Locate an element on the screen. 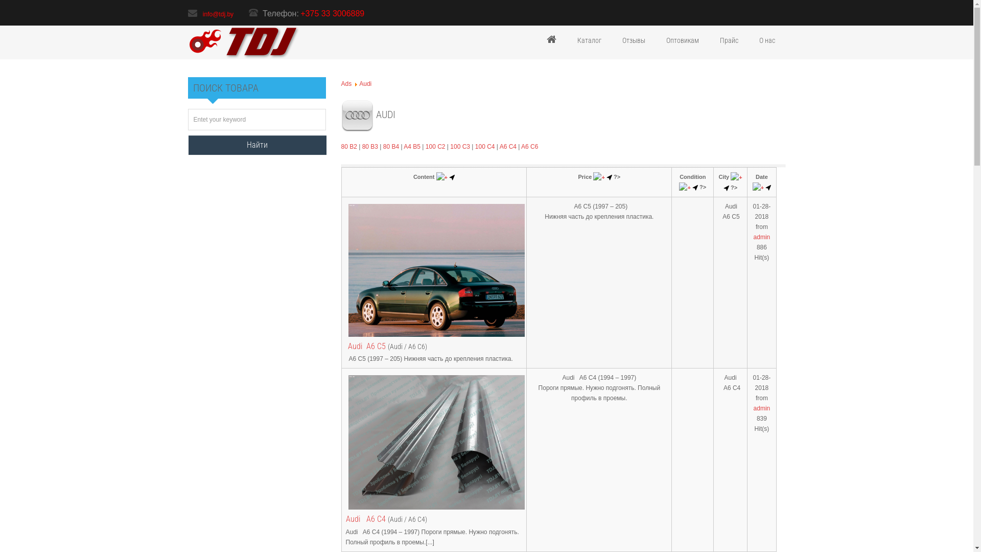 The width and height of the screenshot is (981, 552). Audi is located at coordinates (365, 84).